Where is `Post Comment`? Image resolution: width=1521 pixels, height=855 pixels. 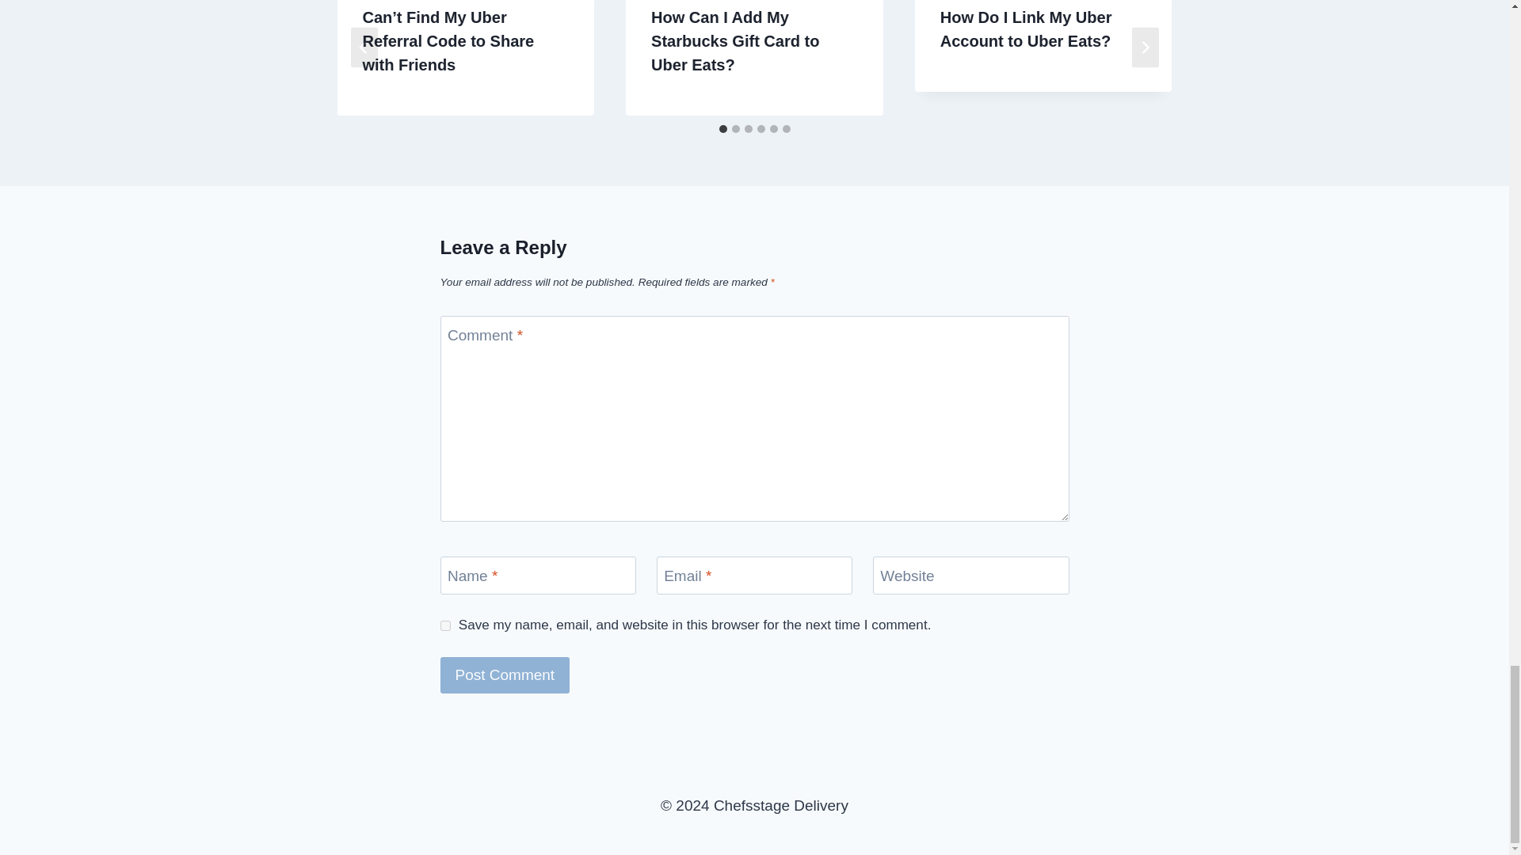 Post Comment is located at coordinates (505, 674).